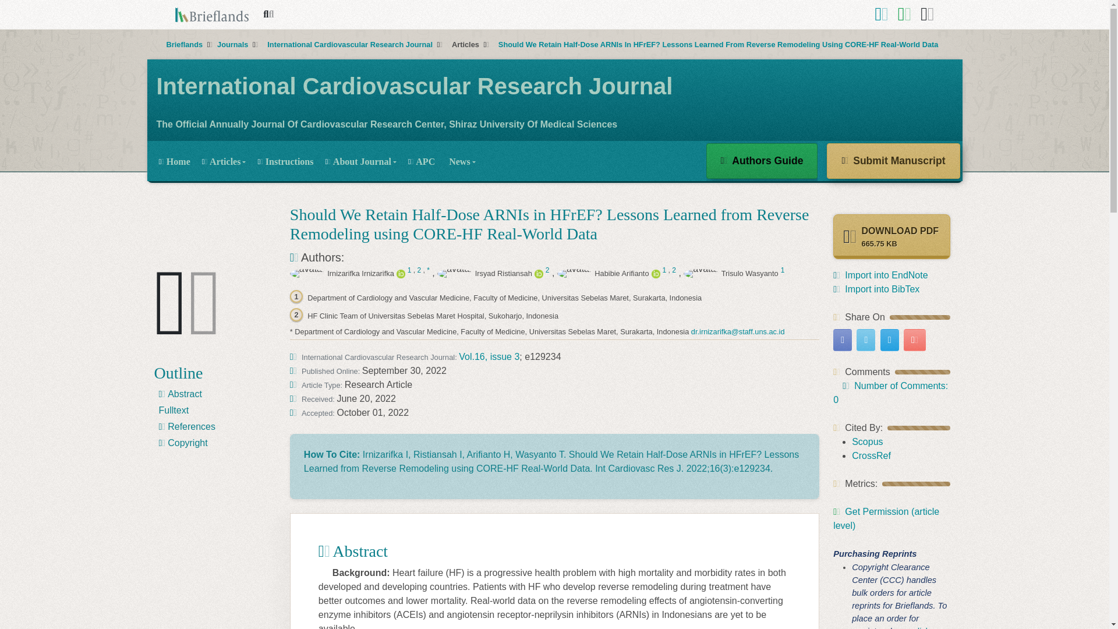  What do you see at coordinates (539, 274) in the screenshot?
I see `ORCID` at bounding box center [539, 274].